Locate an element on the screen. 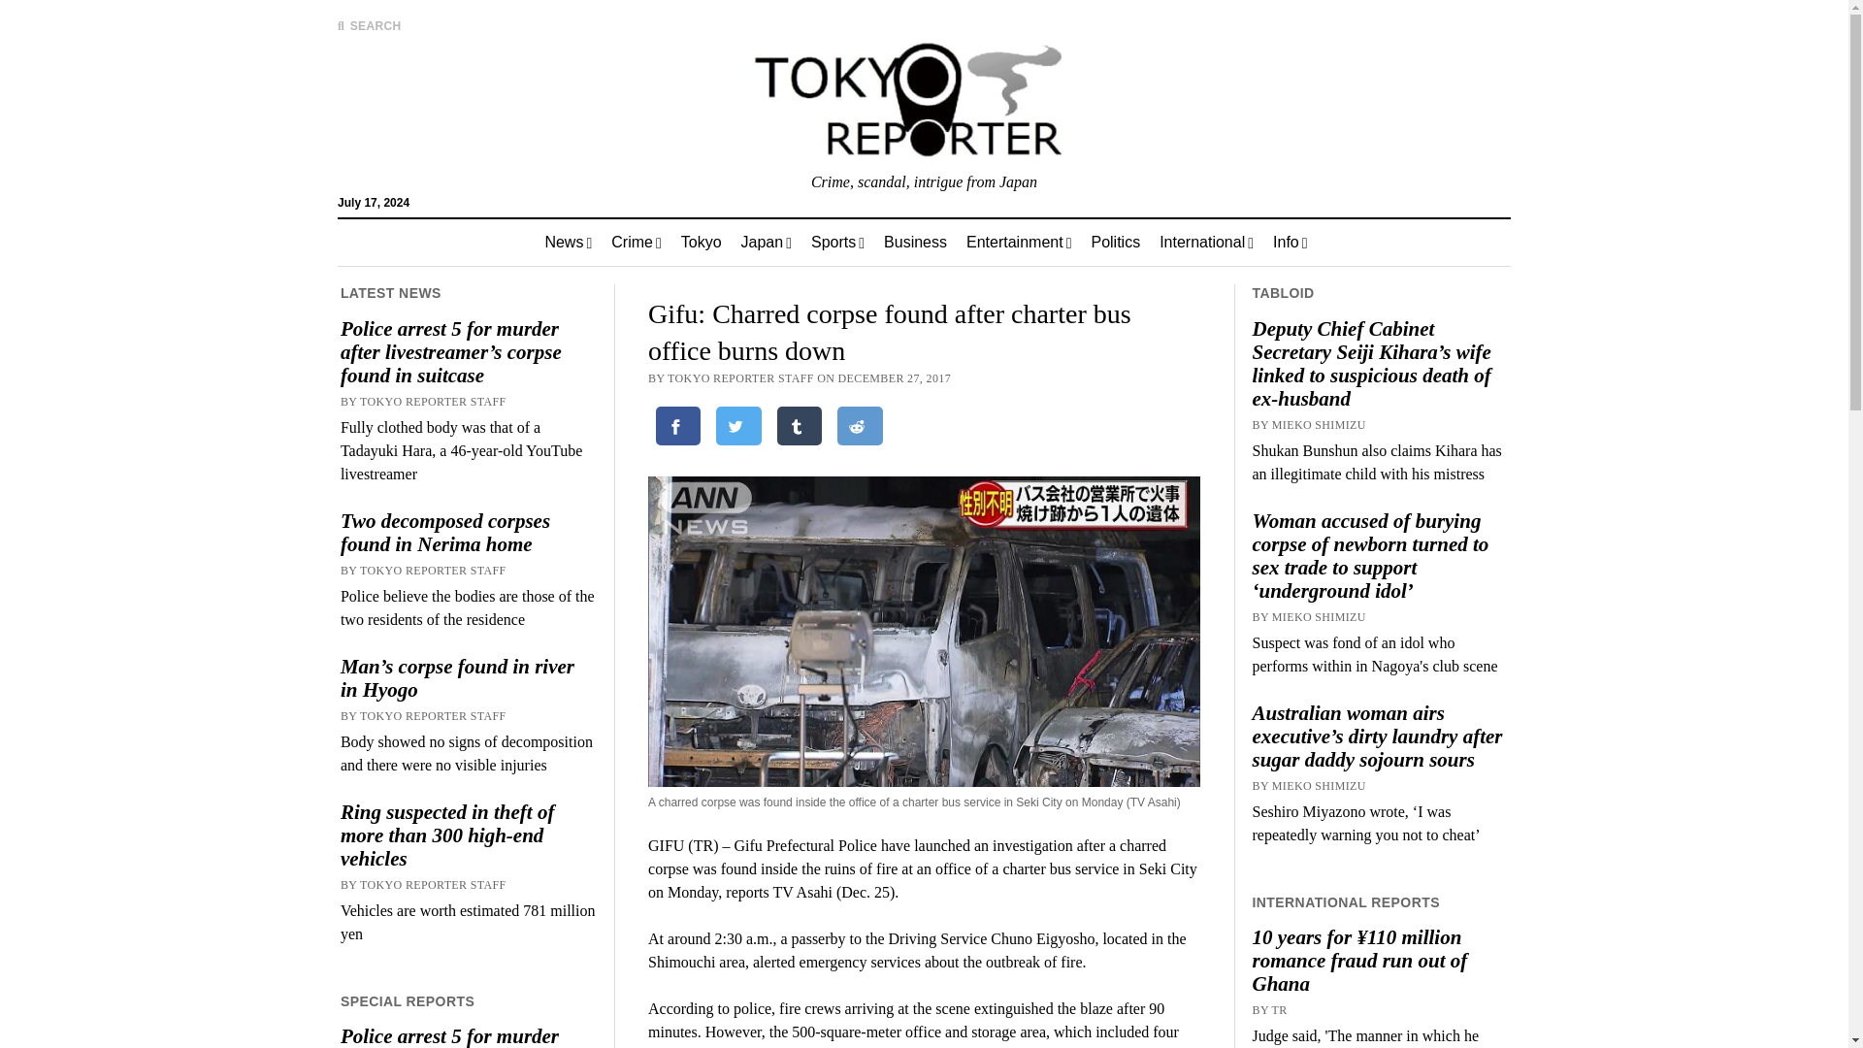  Search is located at coordinates (1211, 165).